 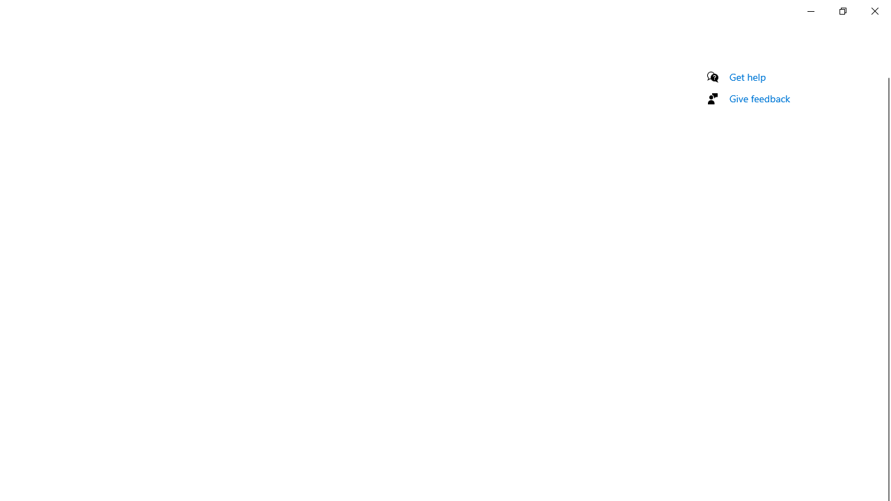 I want to click on Get help, so click(x=748, y=77).